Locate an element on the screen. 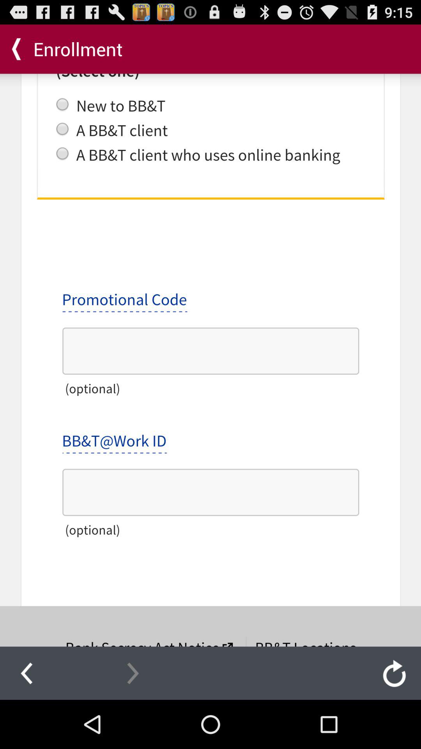  enter information is located at coordinates (210, 360).